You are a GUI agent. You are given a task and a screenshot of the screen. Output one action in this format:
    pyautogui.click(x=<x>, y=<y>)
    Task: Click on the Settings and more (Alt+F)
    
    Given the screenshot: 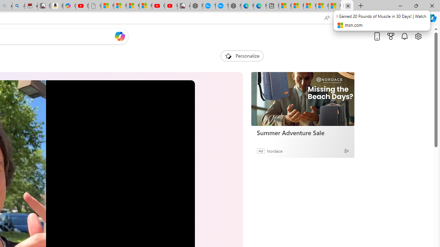 What is the action you would take?
    pyautogui.click(x=418, y=18)
    